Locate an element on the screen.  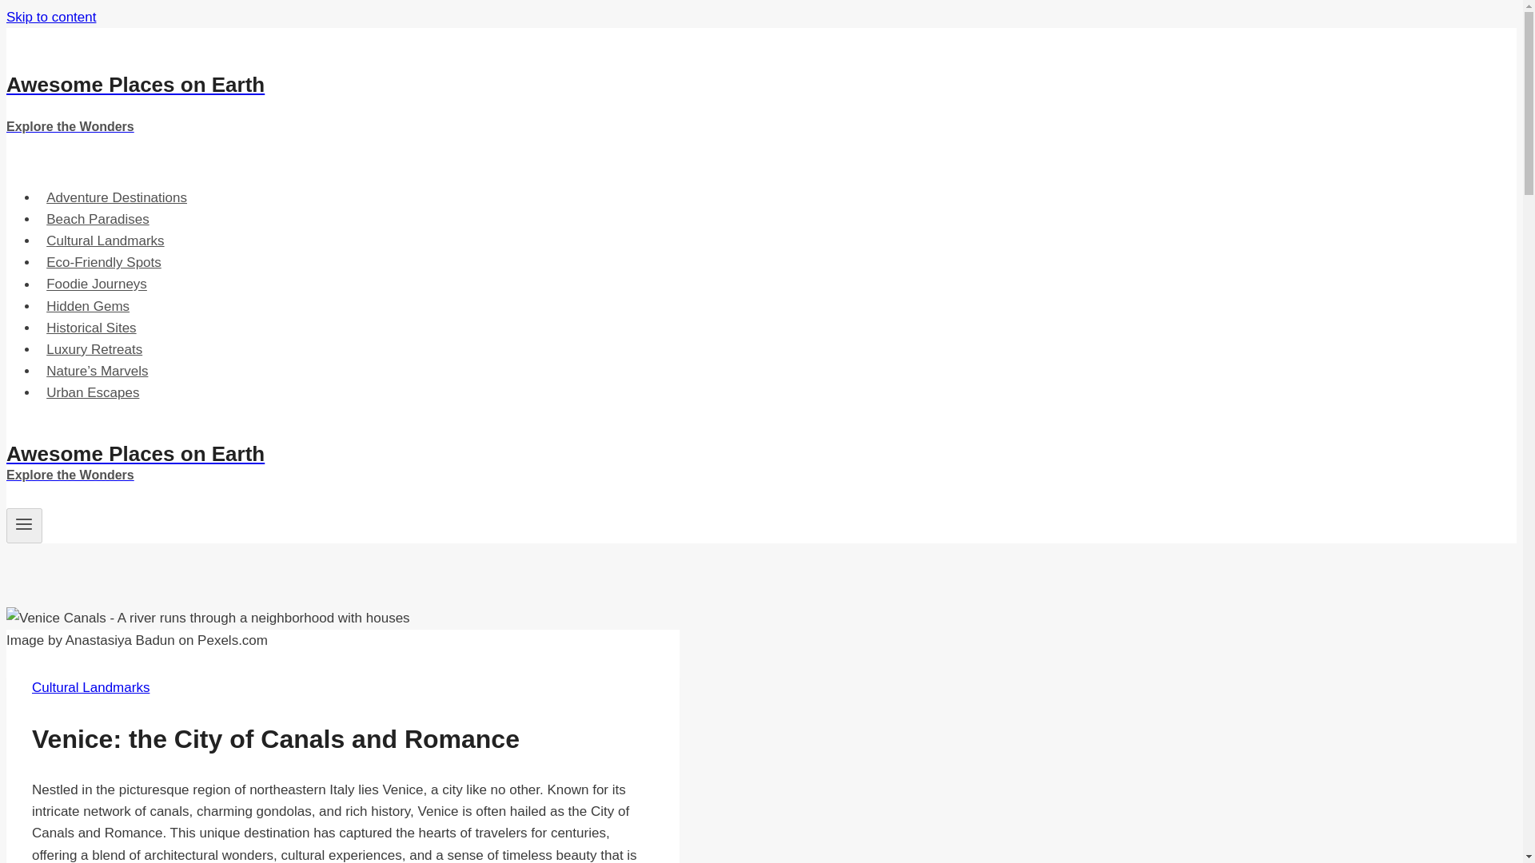
Skip to content is located at coordinates (50, 17).